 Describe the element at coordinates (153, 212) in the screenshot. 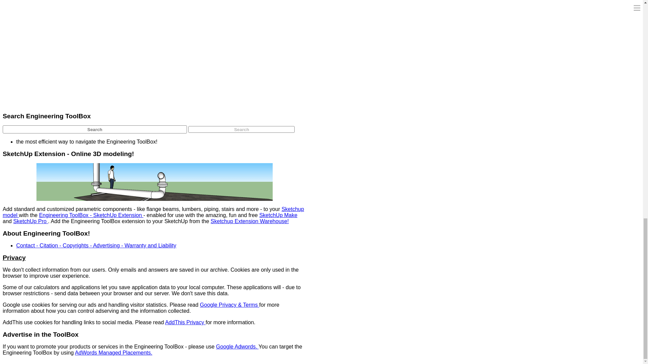

I see `Sketchup model` at that location.